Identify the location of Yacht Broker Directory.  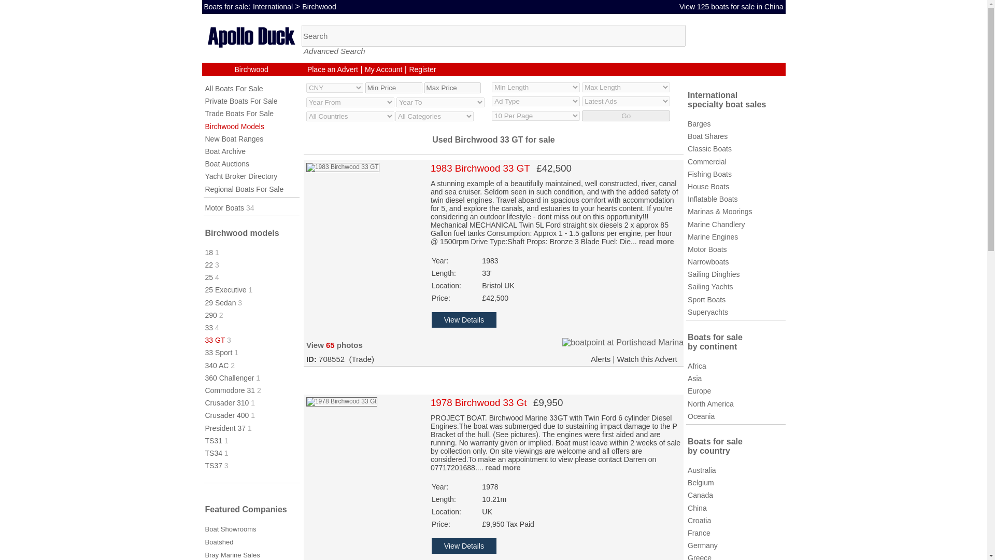
(241, 176).